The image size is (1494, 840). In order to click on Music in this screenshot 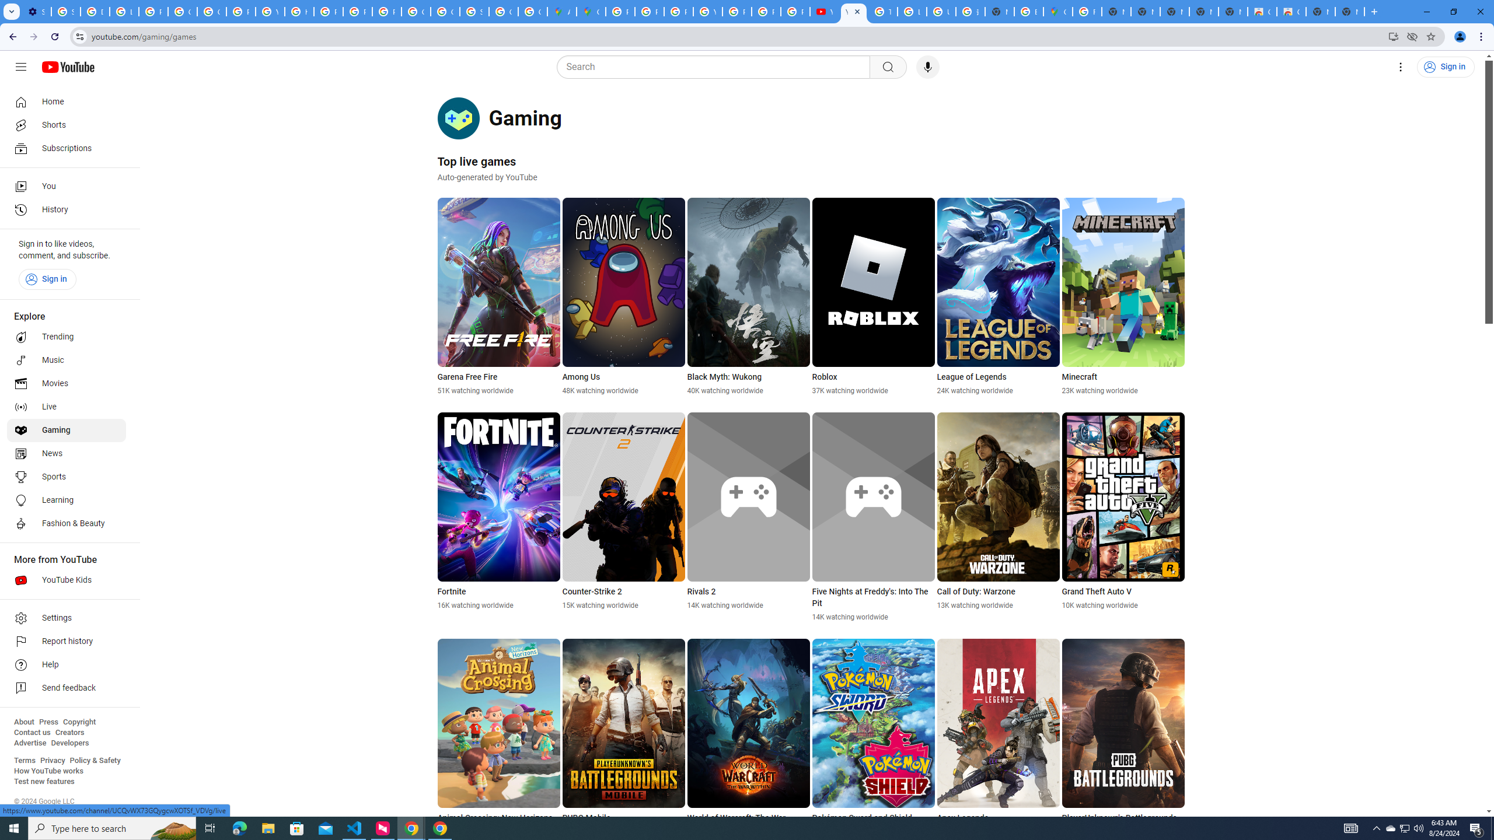, I will do `click(67, 360)`.